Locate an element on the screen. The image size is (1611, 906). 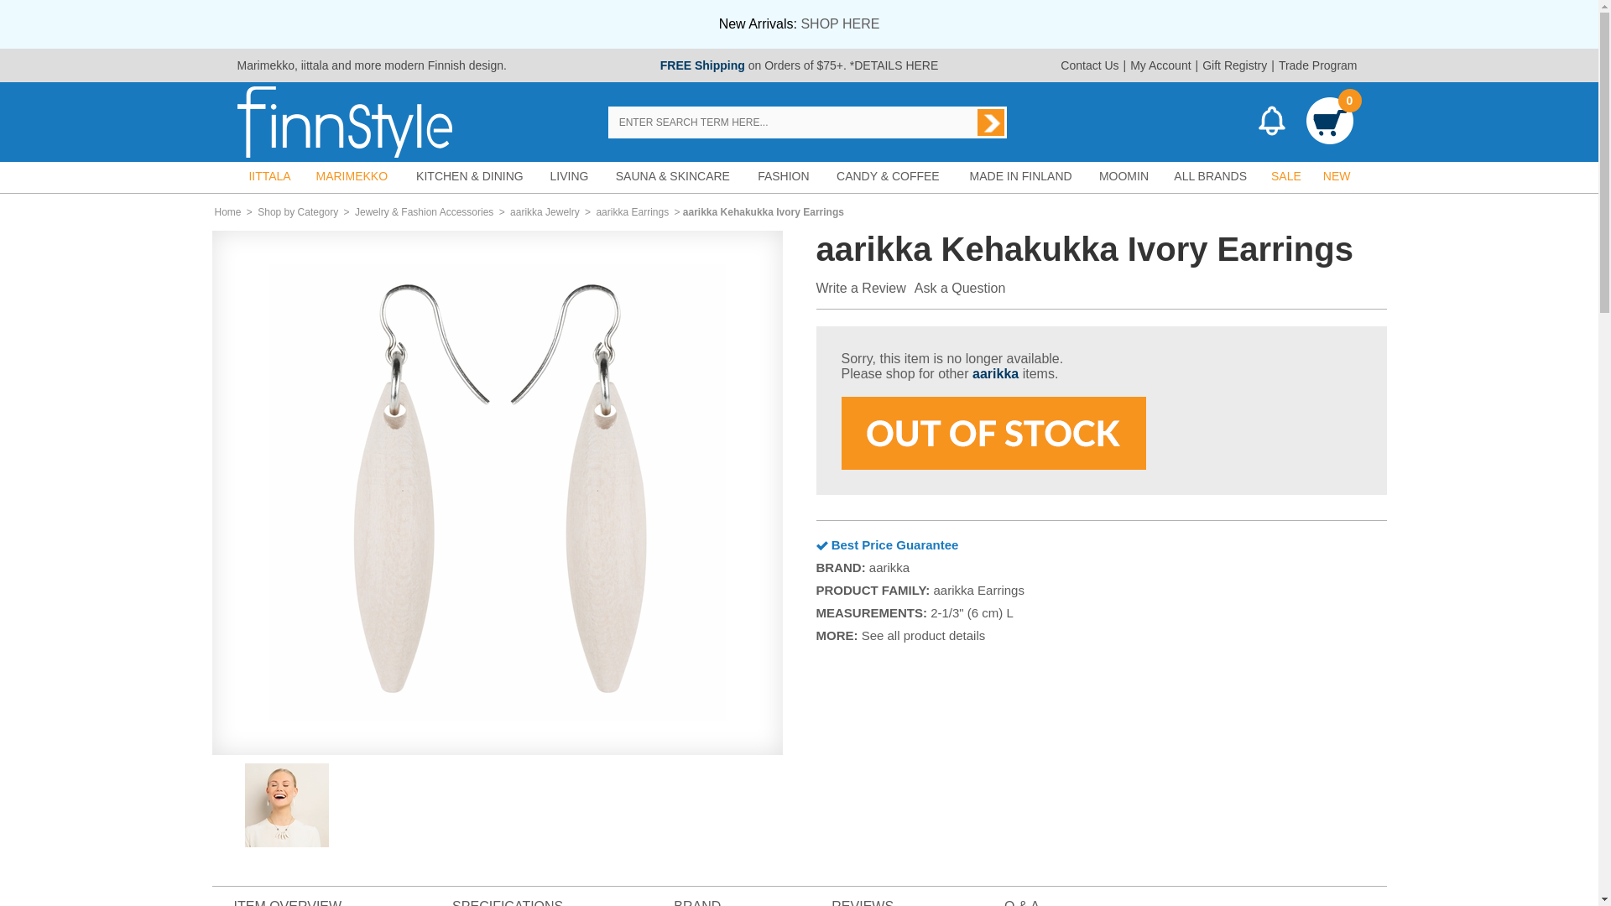
Trade Program is located at coordinates (1317, 65).